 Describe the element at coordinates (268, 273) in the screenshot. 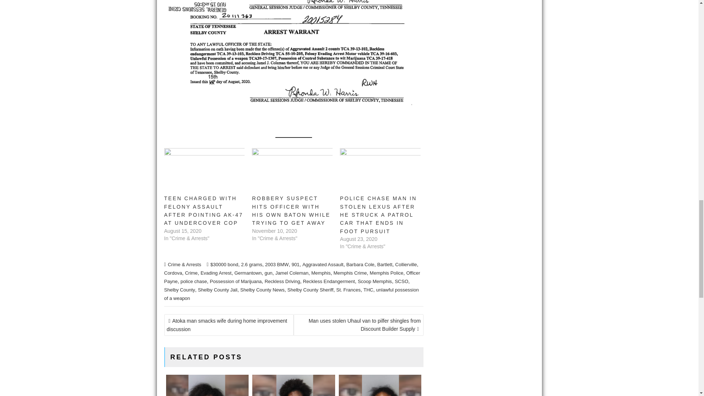

I see `gun` at that location.